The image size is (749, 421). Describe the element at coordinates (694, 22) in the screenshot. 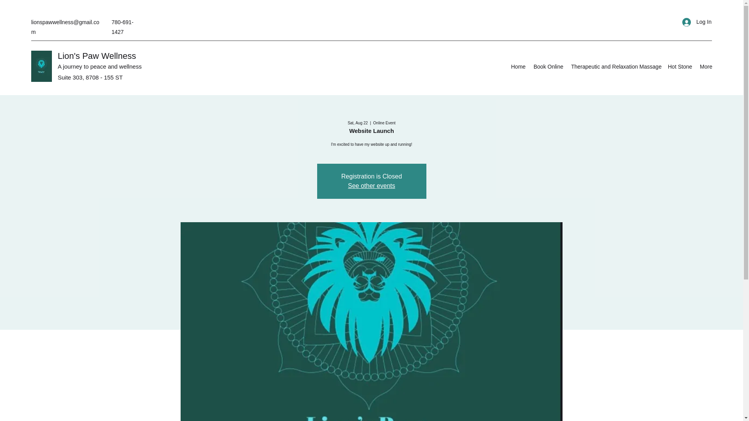

I see `Log In` at that location.